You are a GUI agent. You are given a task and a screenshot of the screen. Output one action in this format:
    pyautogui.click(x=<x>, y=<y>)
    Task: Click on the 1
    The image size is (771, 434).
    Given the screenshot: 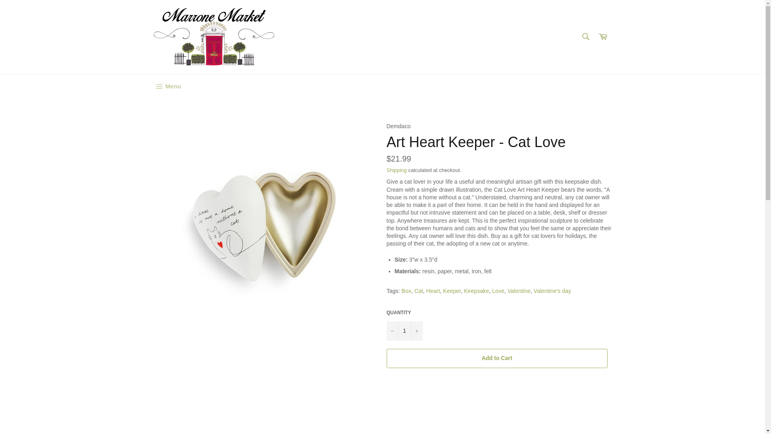 What is the action you would take?
    pyautogui.click(x=404, y=331)
    